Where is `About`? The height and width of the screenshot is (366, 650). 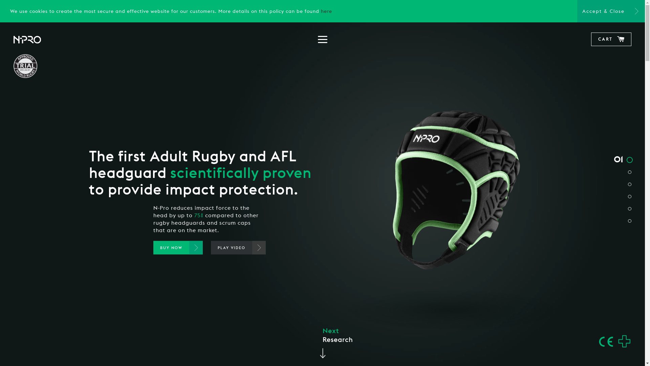 About is located at coordinates (105, 302).